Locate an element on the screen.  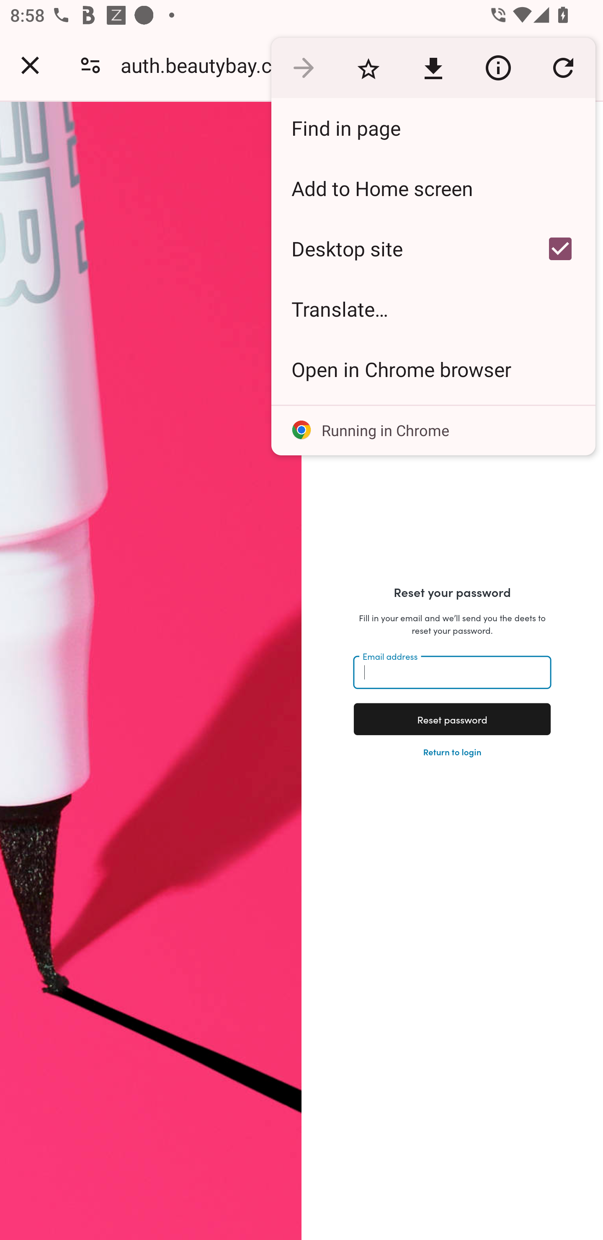
Bookmark is located at coordinates (368, 67).